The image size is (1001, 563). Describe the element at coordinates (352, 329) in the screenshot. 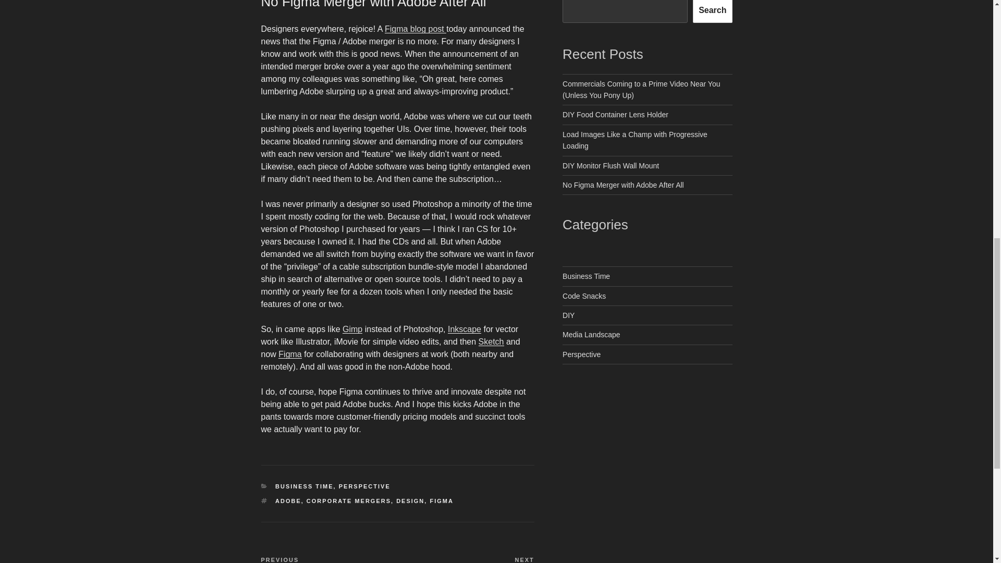

I see `Gimp` at that location.